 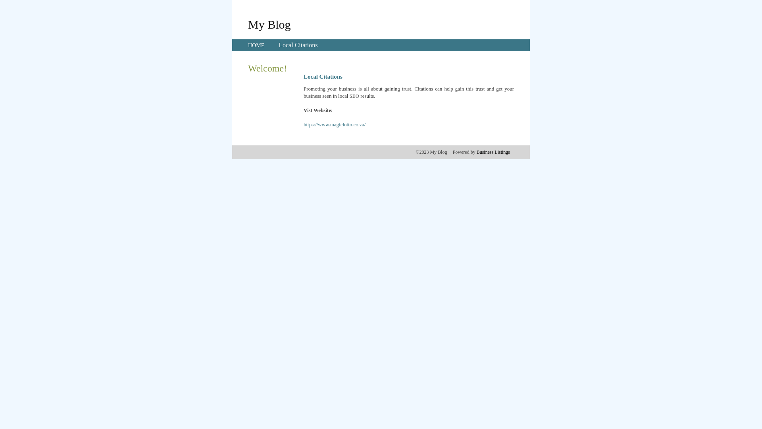 I want to click on My Blog, so click(x=269, y=24).